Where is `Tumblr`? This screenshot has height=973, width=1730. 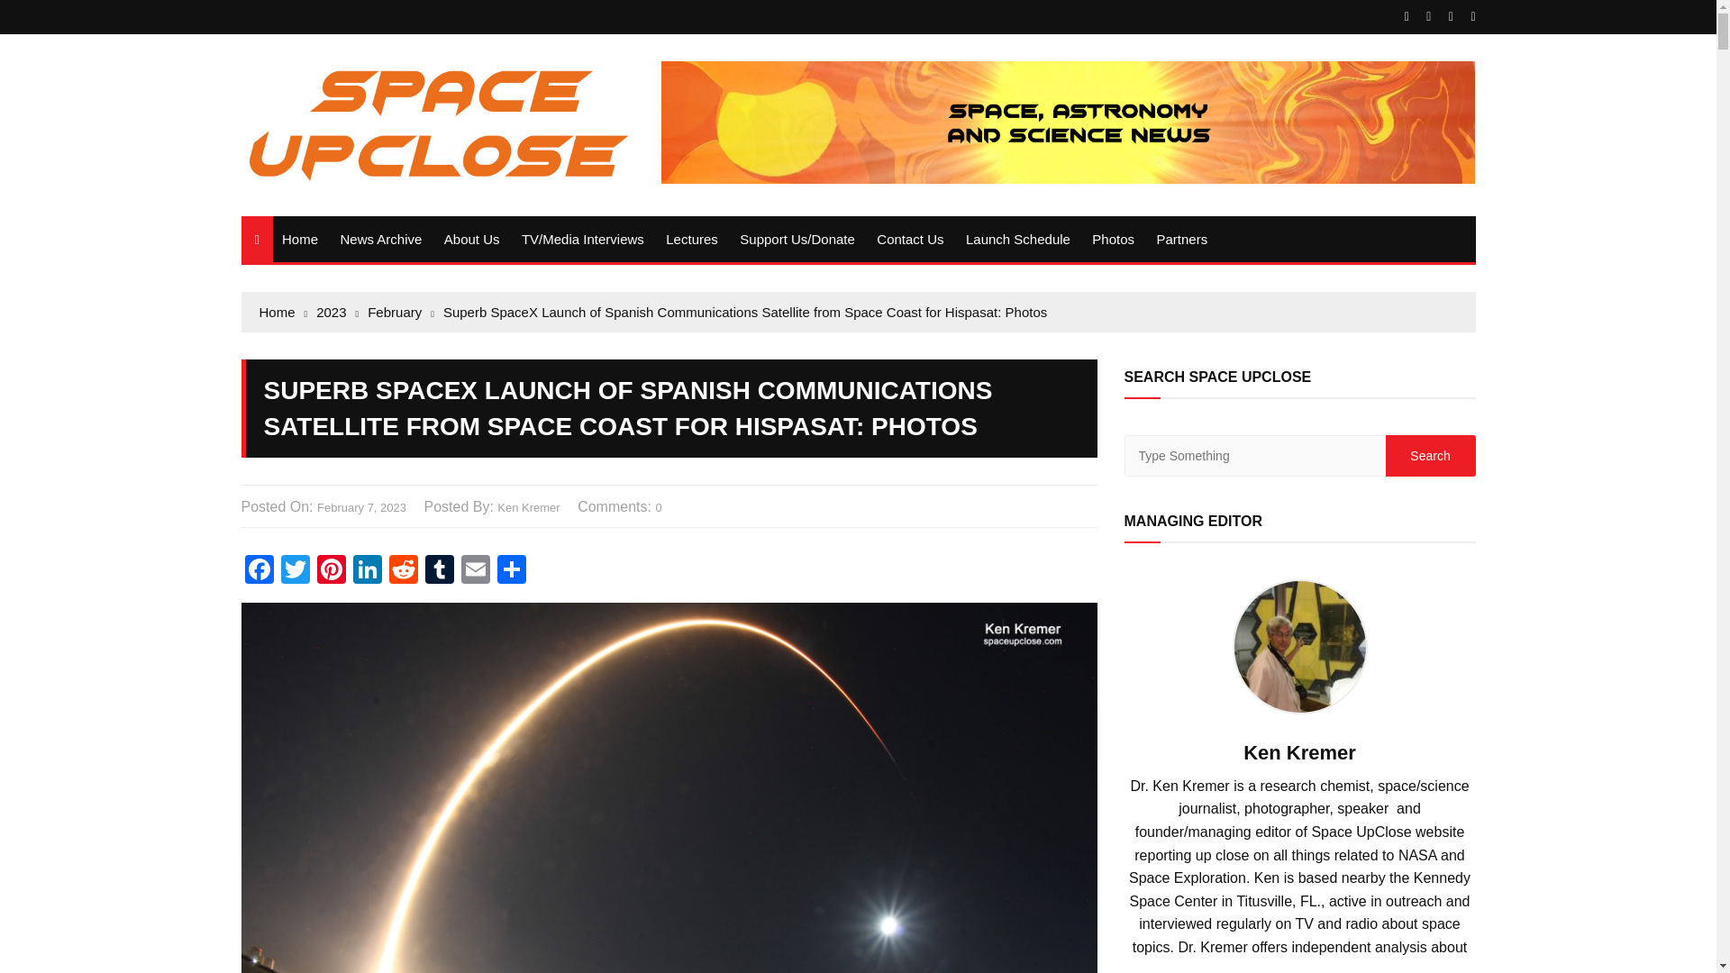 Tumblr is located at coordinates (440, 571).